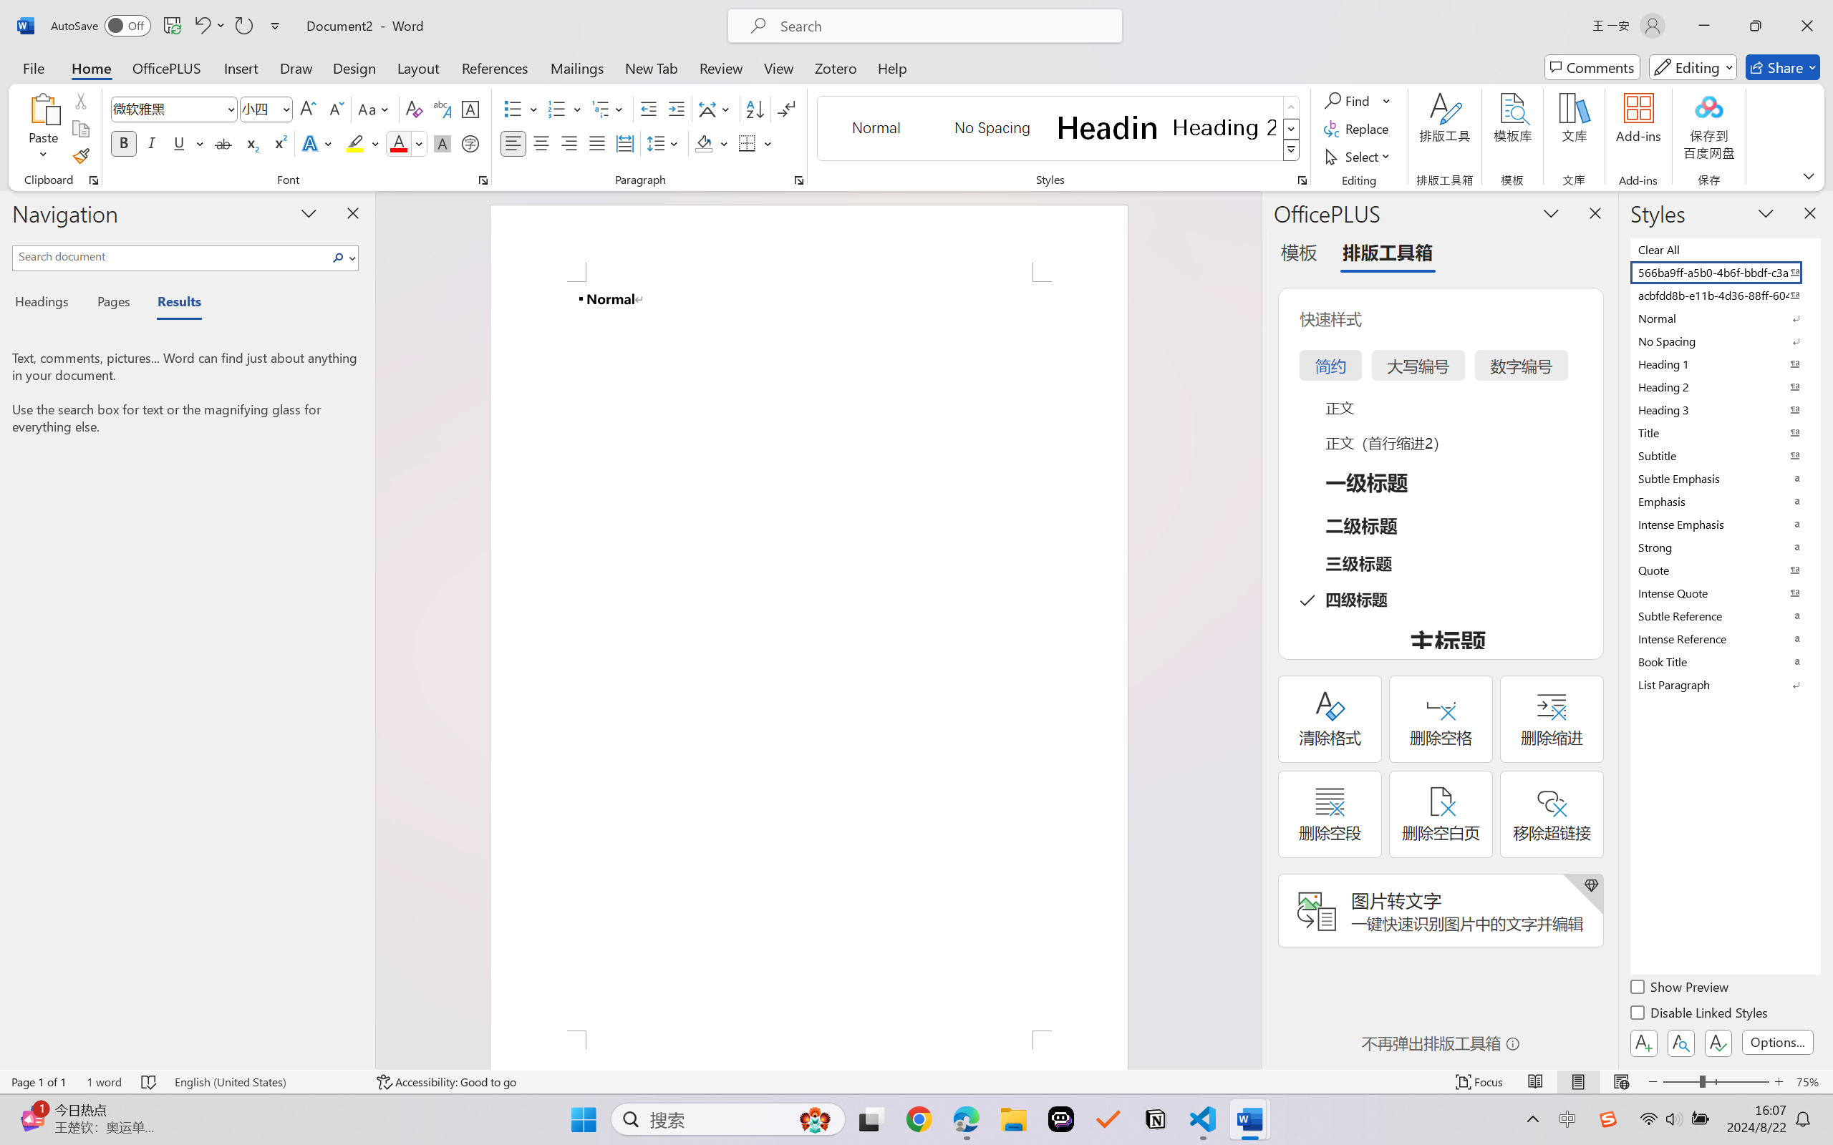 The image size is (1833, 1145). What do you see at coordinates (172, 303) in the screenshot?
I see `Results` at bounding box center [172, 303].